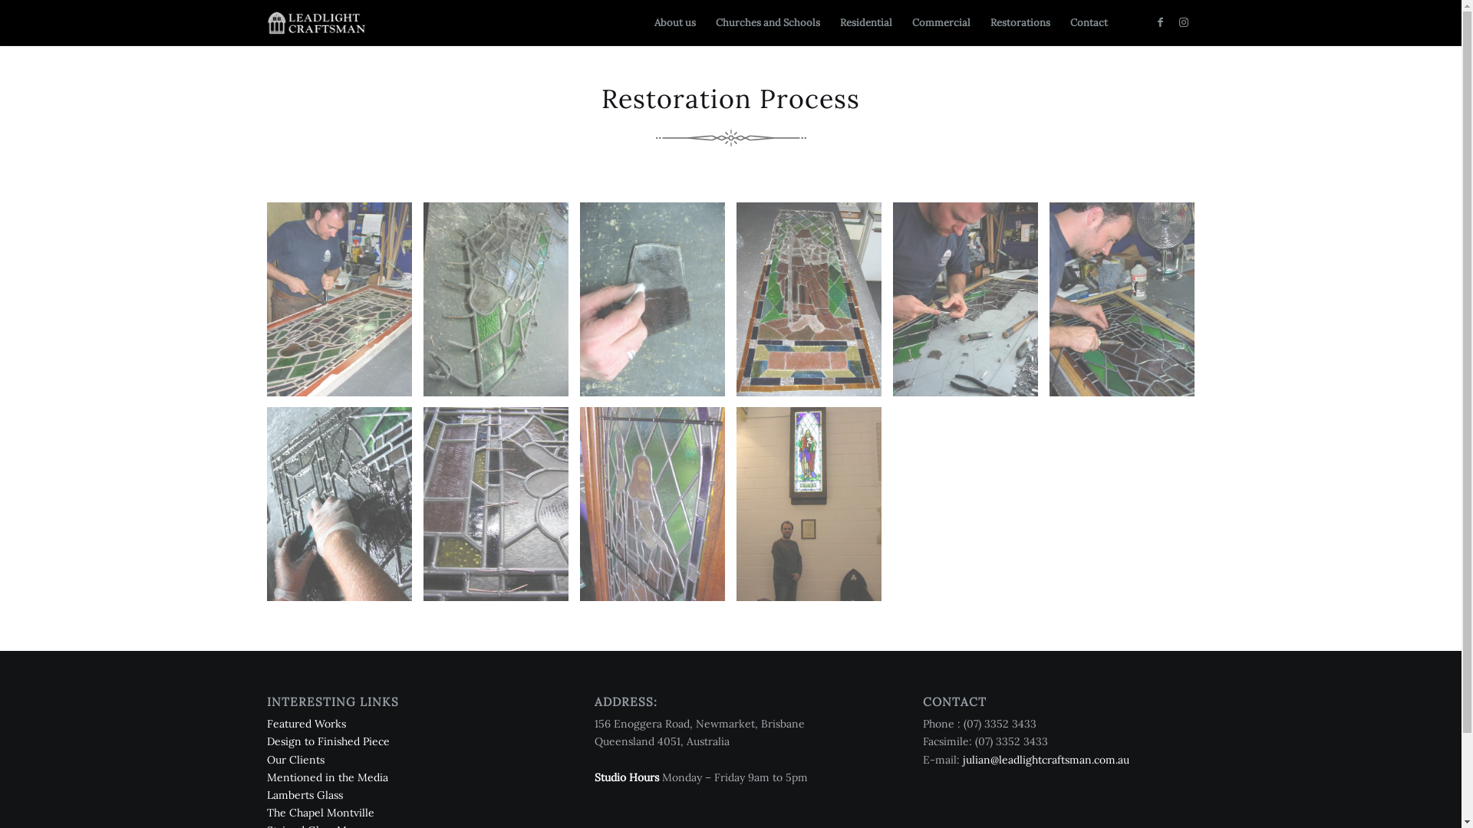 This screenshot has width=1473, height=828. What do you see at coordinates (307, 724) in the screenshot?
I see `Featured Works` at bounding box center [307, 724].